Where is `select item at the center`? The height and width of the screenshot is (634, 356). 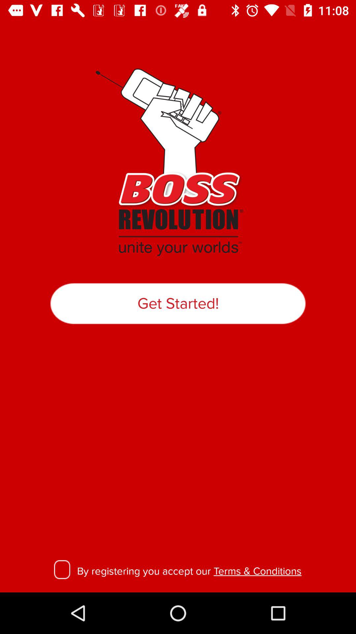
select item at the center is located at coordinates (178, 303).